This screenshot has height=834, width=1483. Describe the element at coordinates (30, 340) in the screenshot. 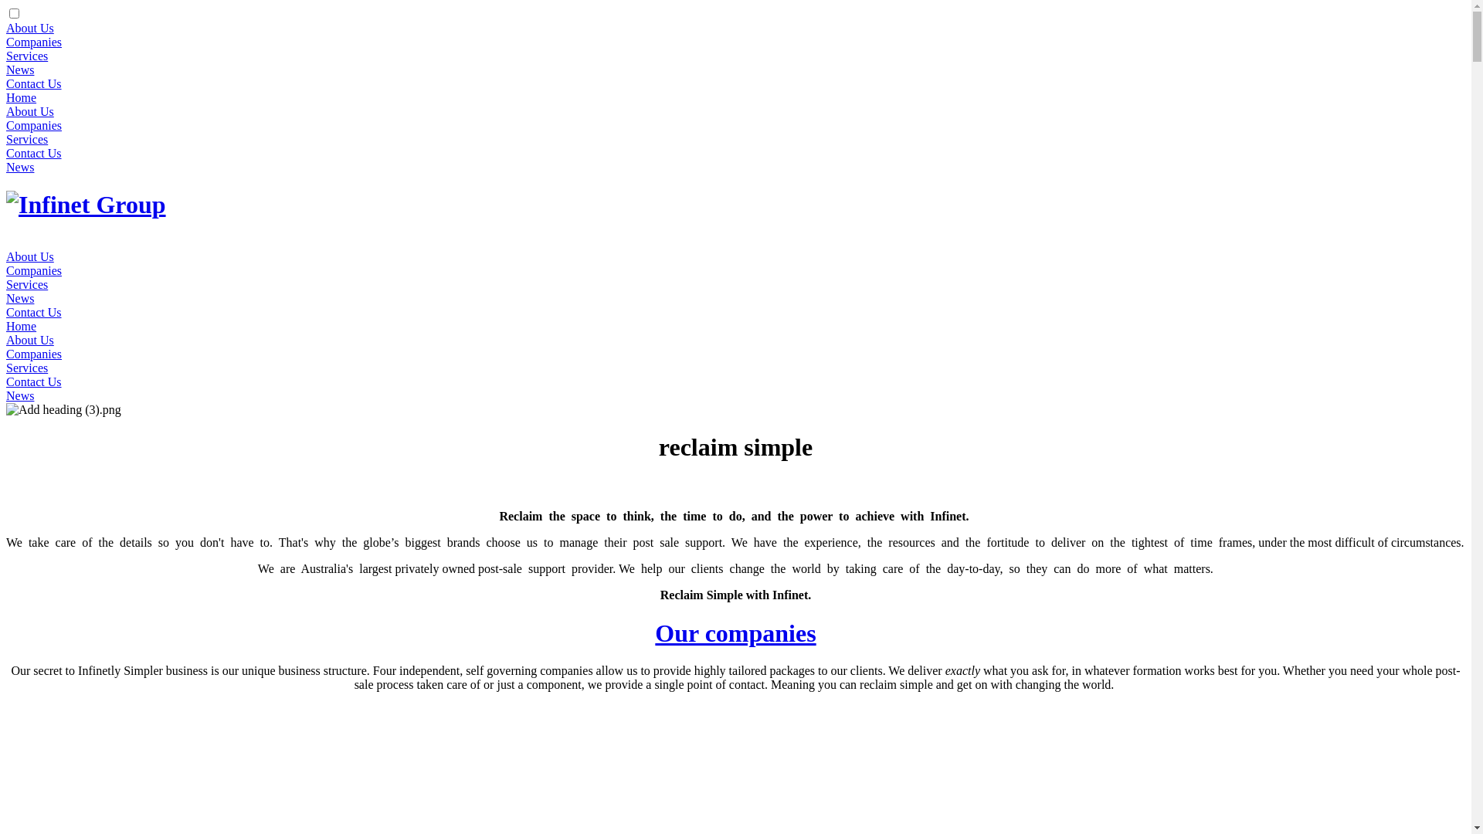

I see `About Us` at that location.